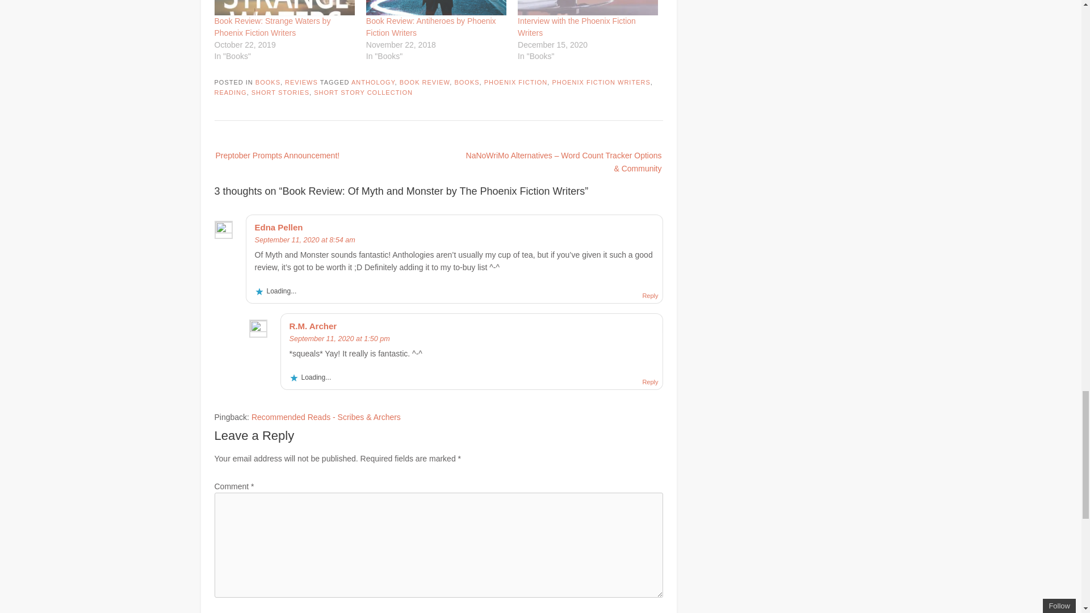 The height and width of the screenshot is (613, 1090). What do you see at coordinates (436, 8) in the screenshot?
I see `Book Review: Antiheroes by Phoenix Fiction Writers` at bounding box center [436, 8].